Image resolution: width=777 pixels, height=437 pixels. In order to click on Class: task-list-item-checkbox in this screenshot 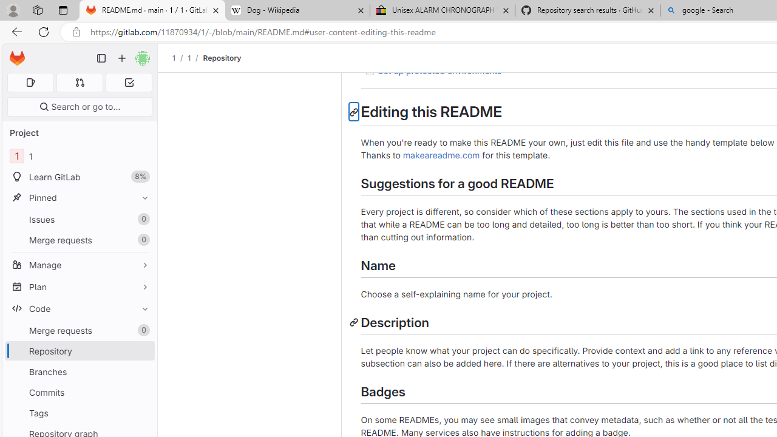, I will do `click(369, 72)`.